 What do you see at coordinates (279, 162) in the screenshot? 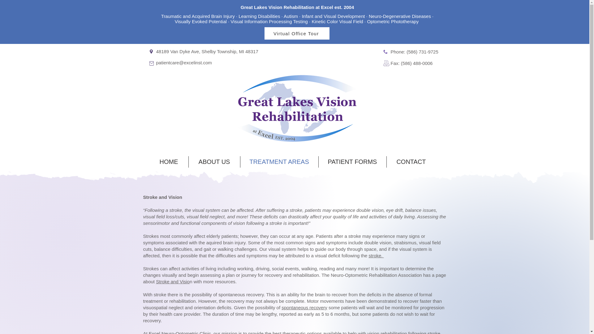
I see `TREATMENT AREAS` at bounding box center [279, 162].